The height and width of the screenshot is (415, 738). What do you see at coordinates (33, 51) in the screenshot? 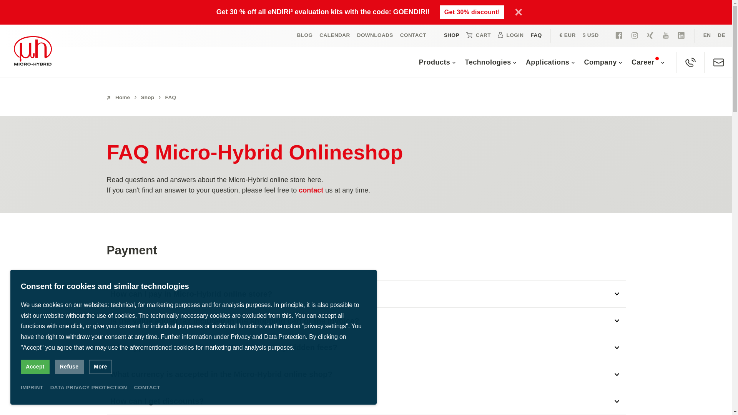
I see `Go to homepage` at bounding box center [33, 51].